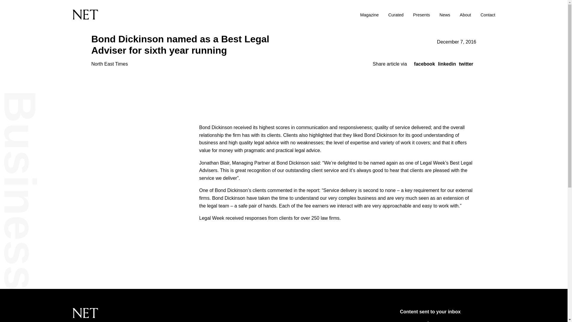  I want to click on Subscribe, so click(447, 321).